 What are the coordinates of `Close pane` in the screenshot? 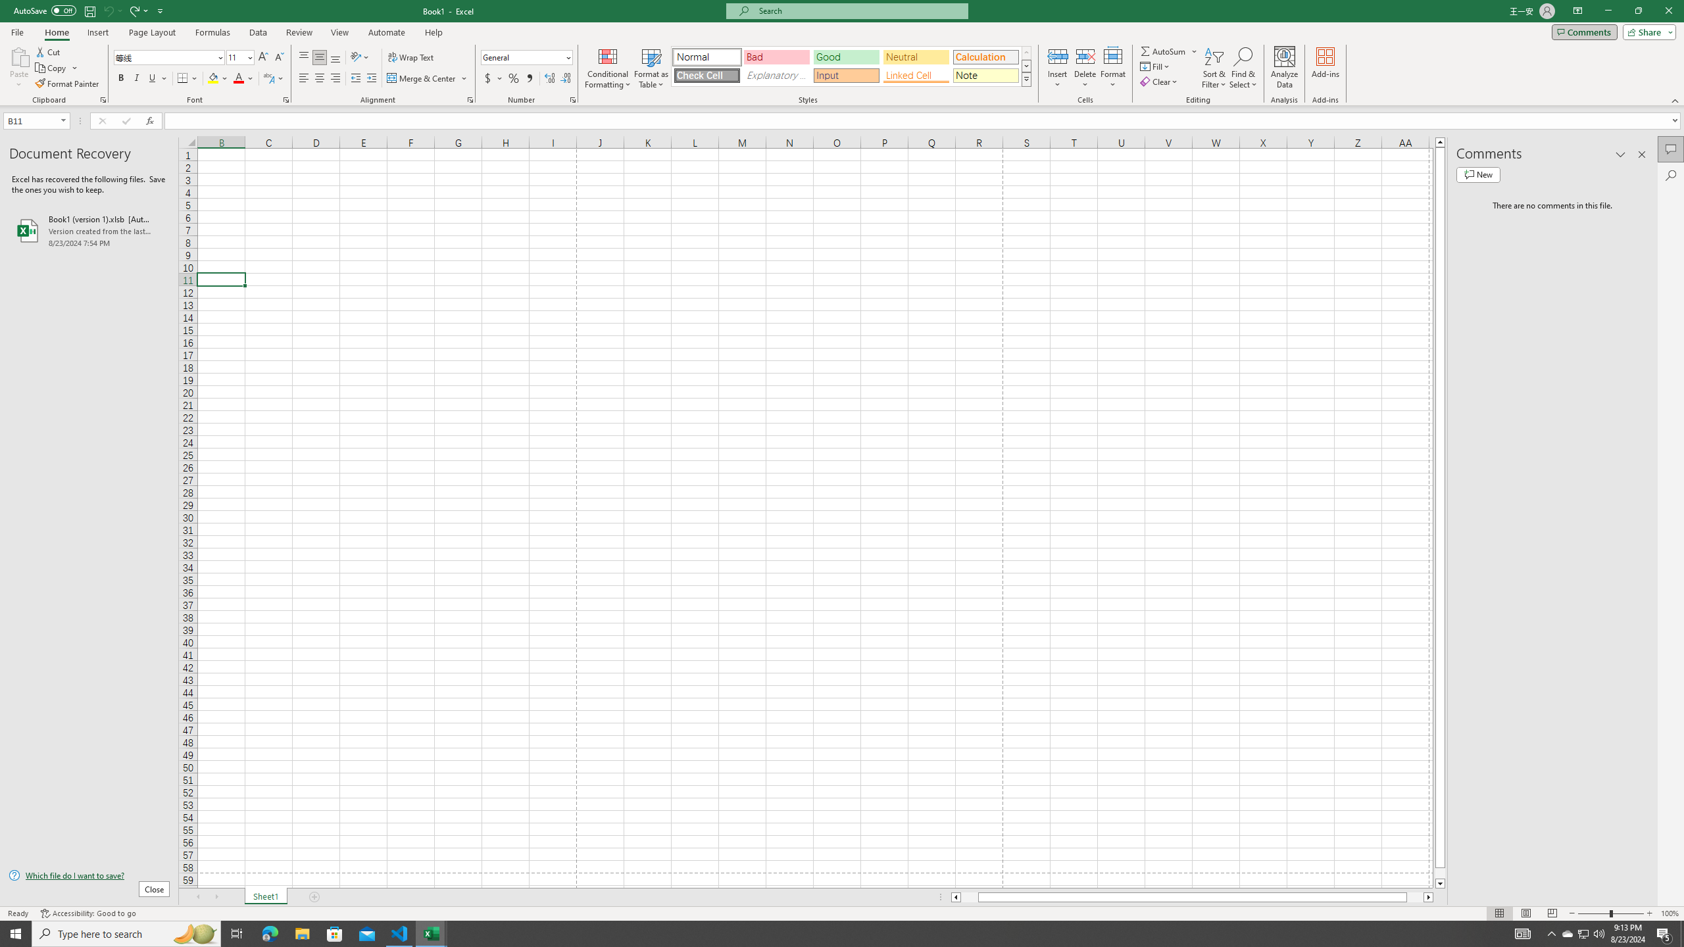 It's located at (1642, 155).